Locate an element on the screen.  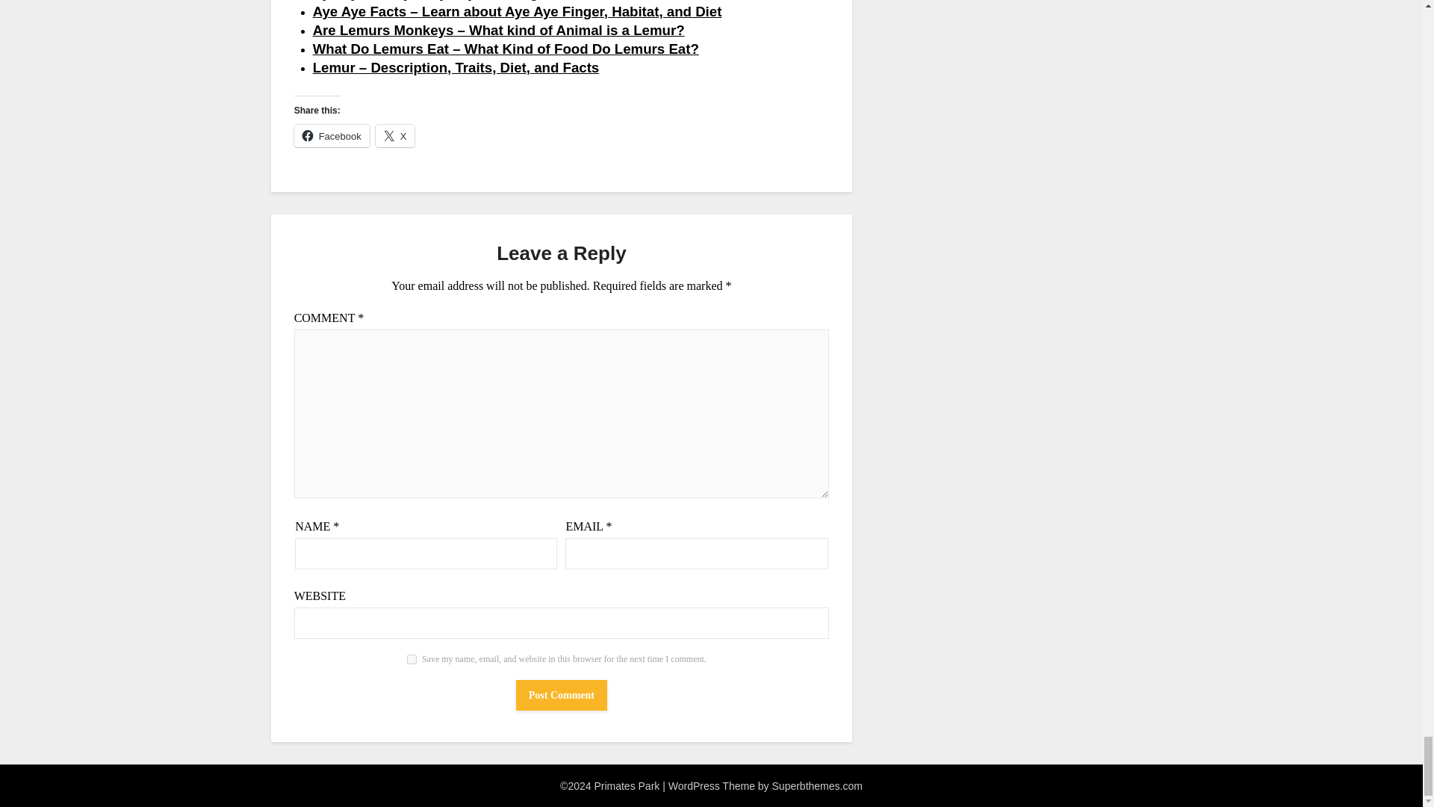
Click to share on X is located at coordinates (396, 136).